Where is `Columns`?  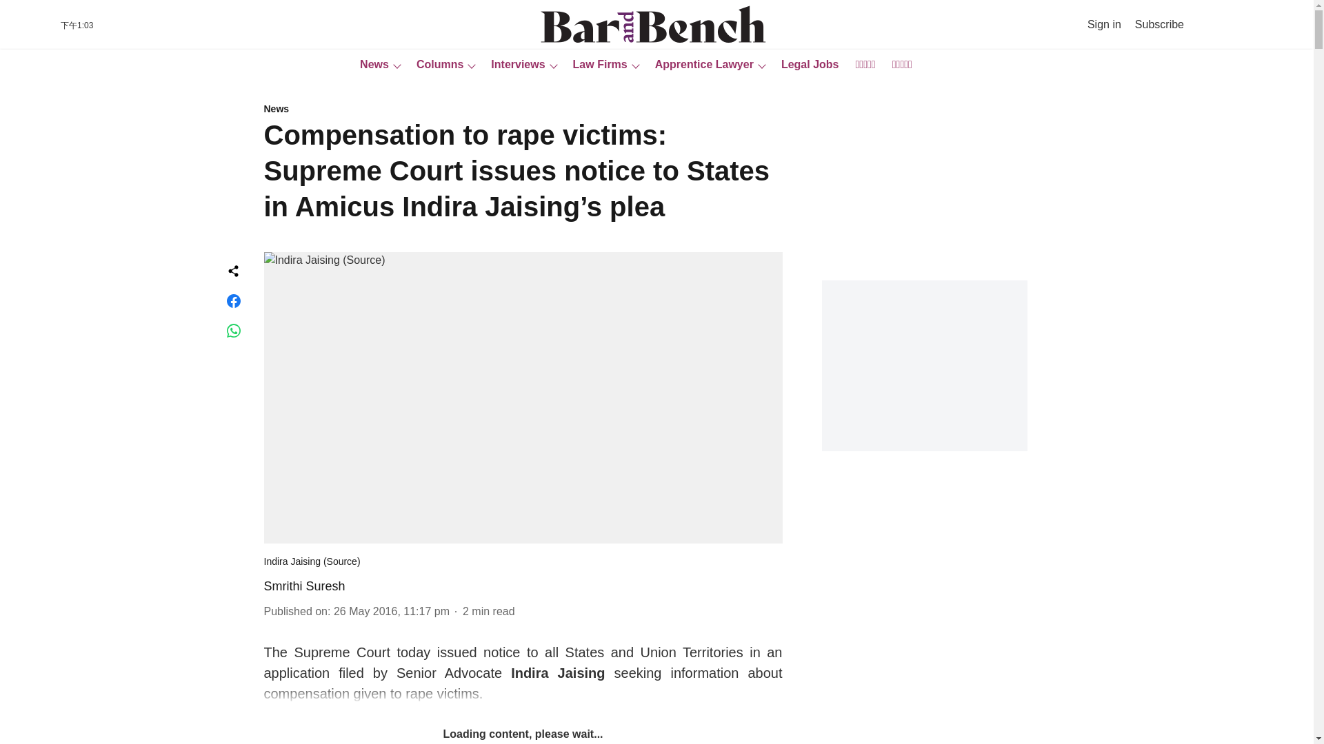 Columns is located at coordinates (436, 65).